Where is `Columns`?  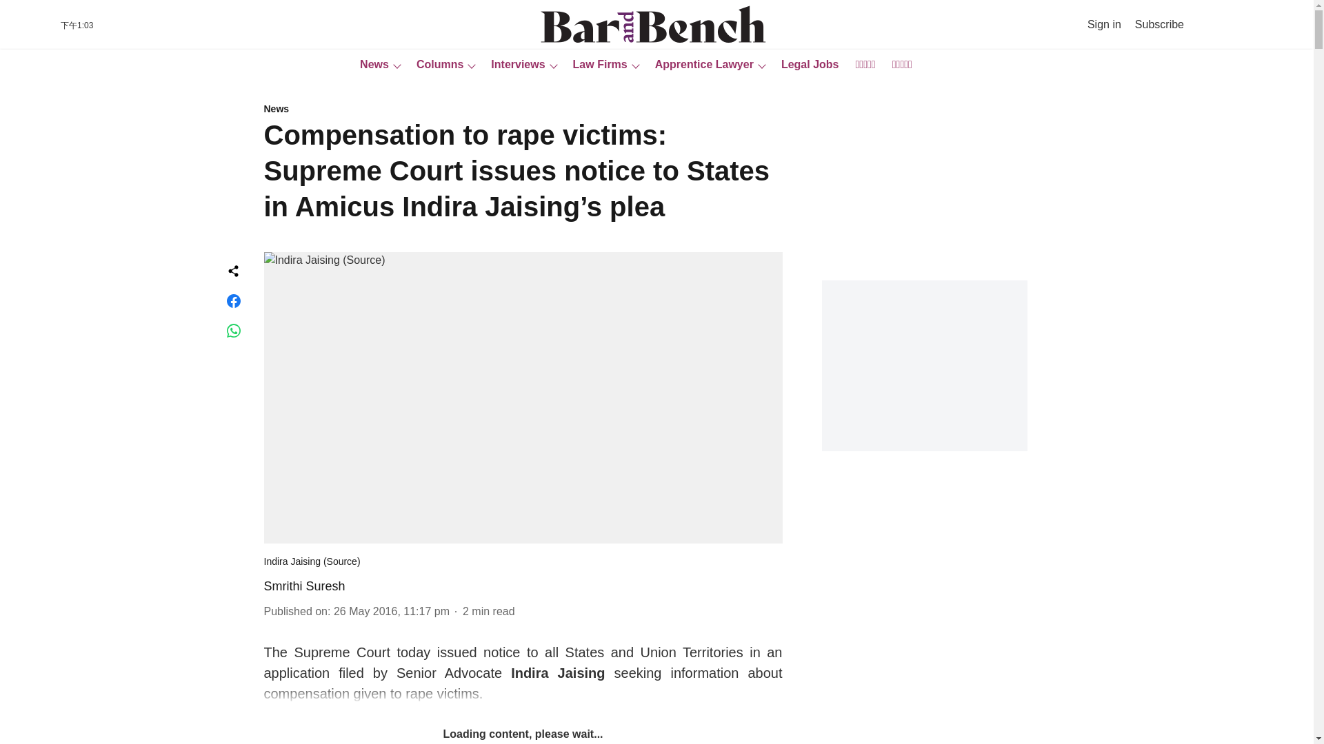 Columns is located at coordinates (436, 65).